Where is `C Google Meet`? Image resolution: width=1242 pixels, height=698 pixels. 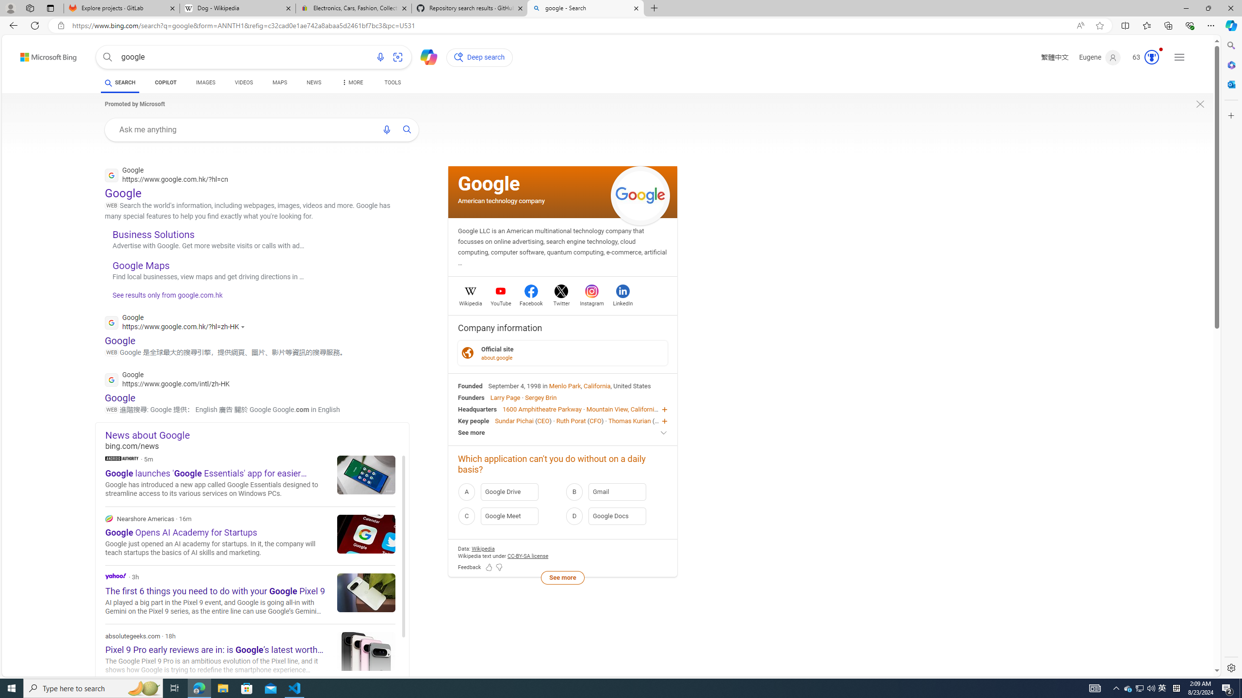
C Google Meet is located at coordinates (509, 516).